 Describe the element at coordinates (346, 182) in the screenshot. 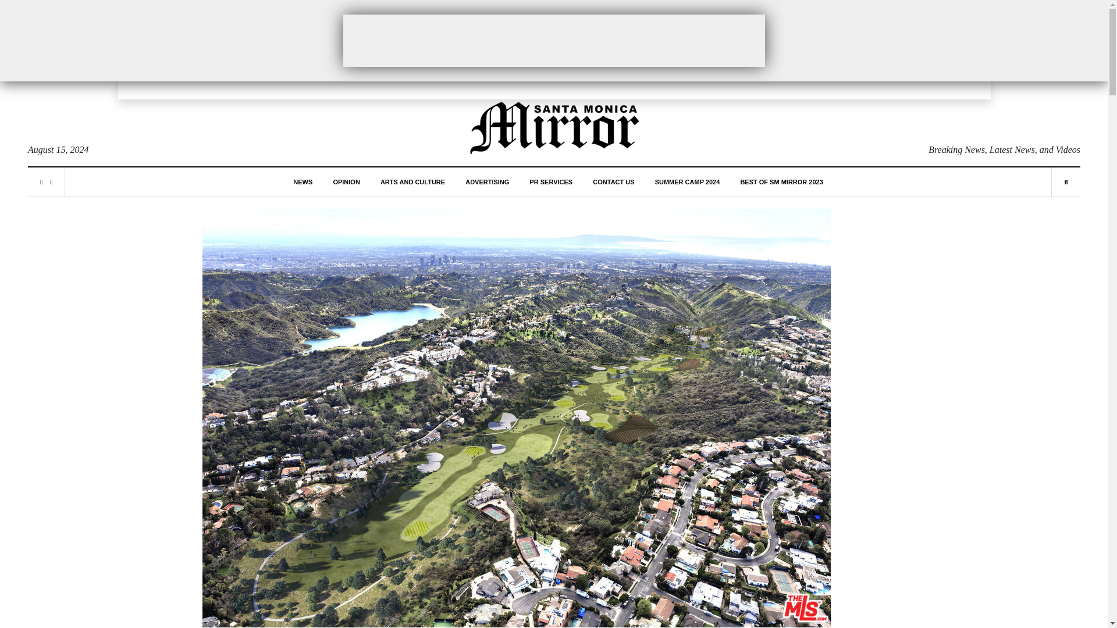

I see `OPINION` at that location.